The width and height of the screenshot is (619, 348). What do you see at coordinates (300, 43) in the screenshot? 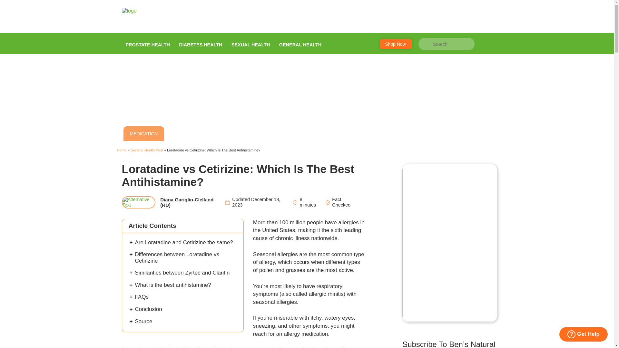
I see `GENERAL HEALTH` at bounding box center [300, 43].